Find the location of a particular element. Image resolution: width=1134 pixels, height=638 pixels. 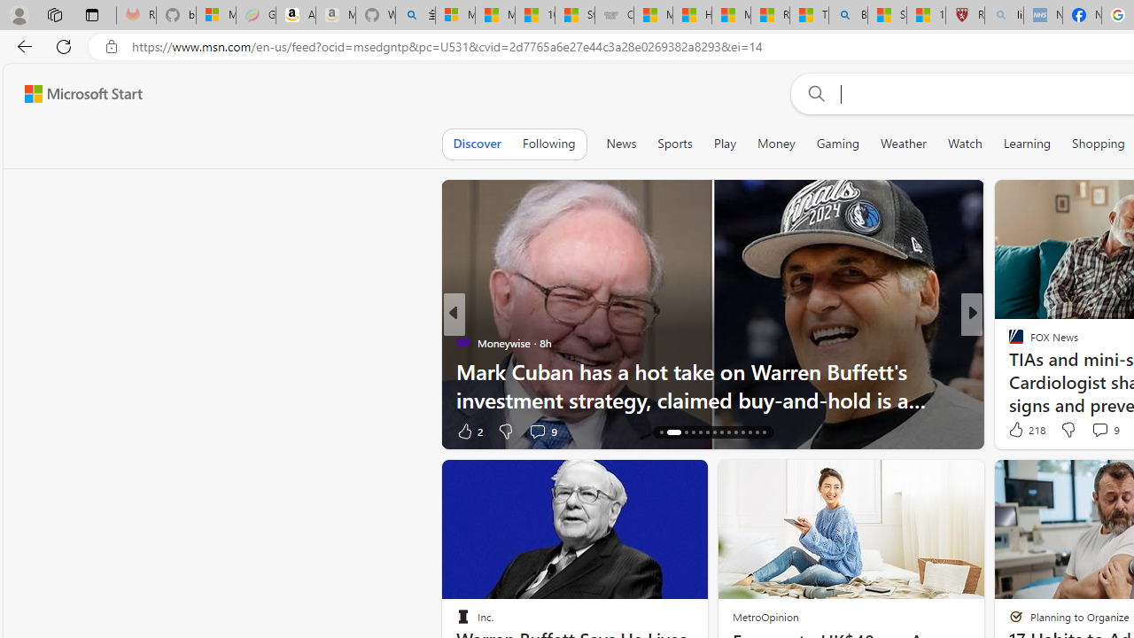

View comments 167 Comment is located at coordinates (1093, 431).